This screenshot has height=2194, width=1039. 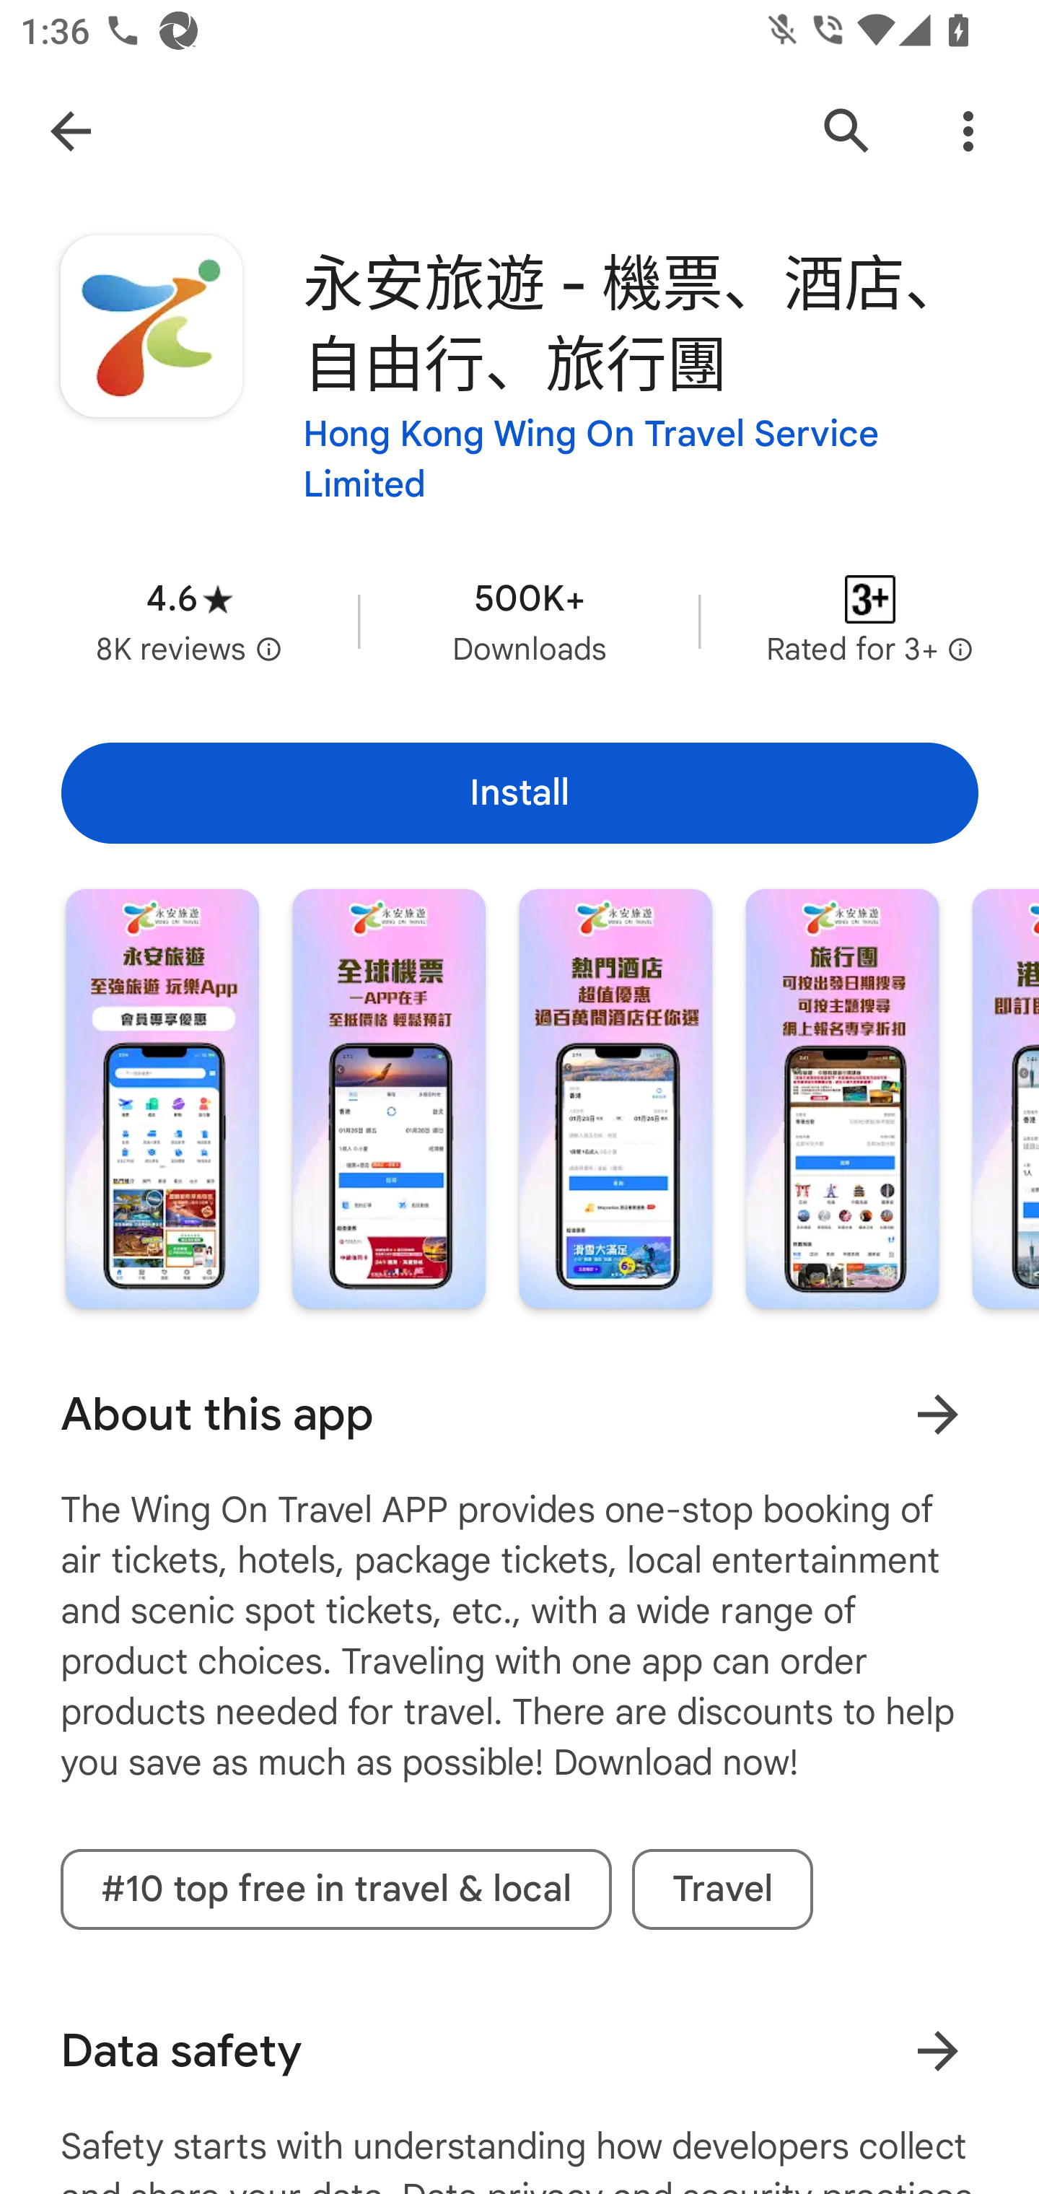 I want to click on Screenshot "3" of "8", so click(x=615, y=1098).